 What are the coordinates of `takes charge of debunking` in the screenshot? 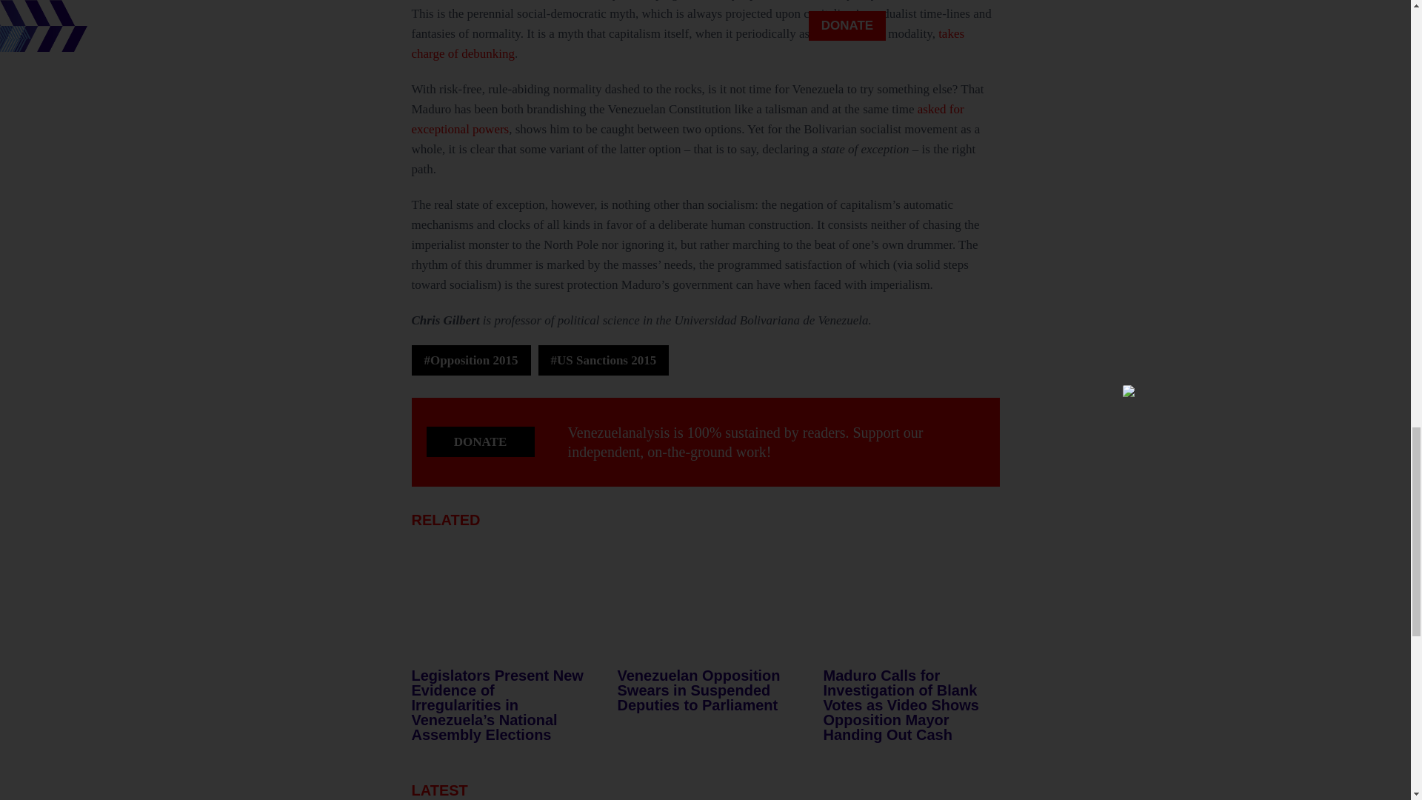 It's located at (689, 43).